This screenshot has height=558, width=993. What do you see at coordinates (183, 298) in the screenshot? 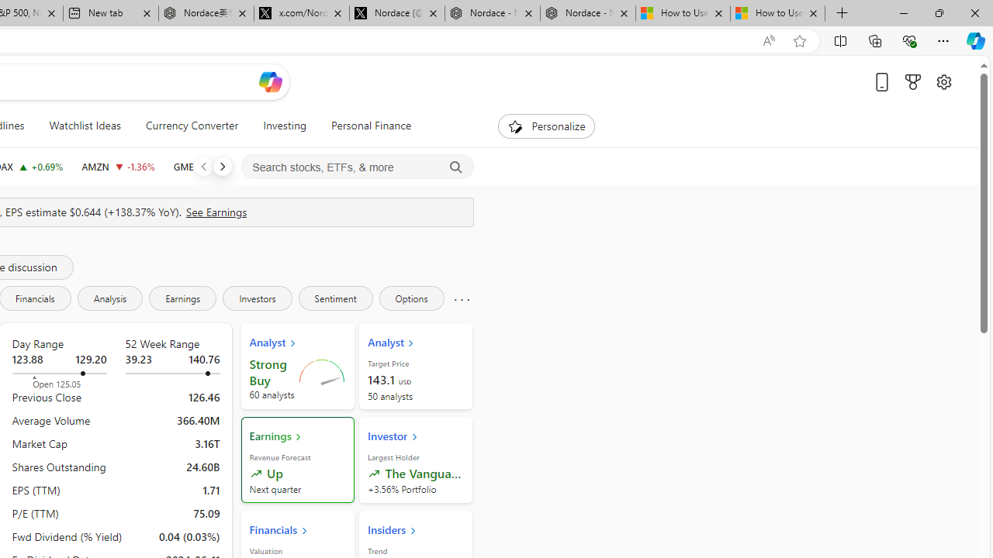
I see `Earnings` at bounding box center [183, 298].